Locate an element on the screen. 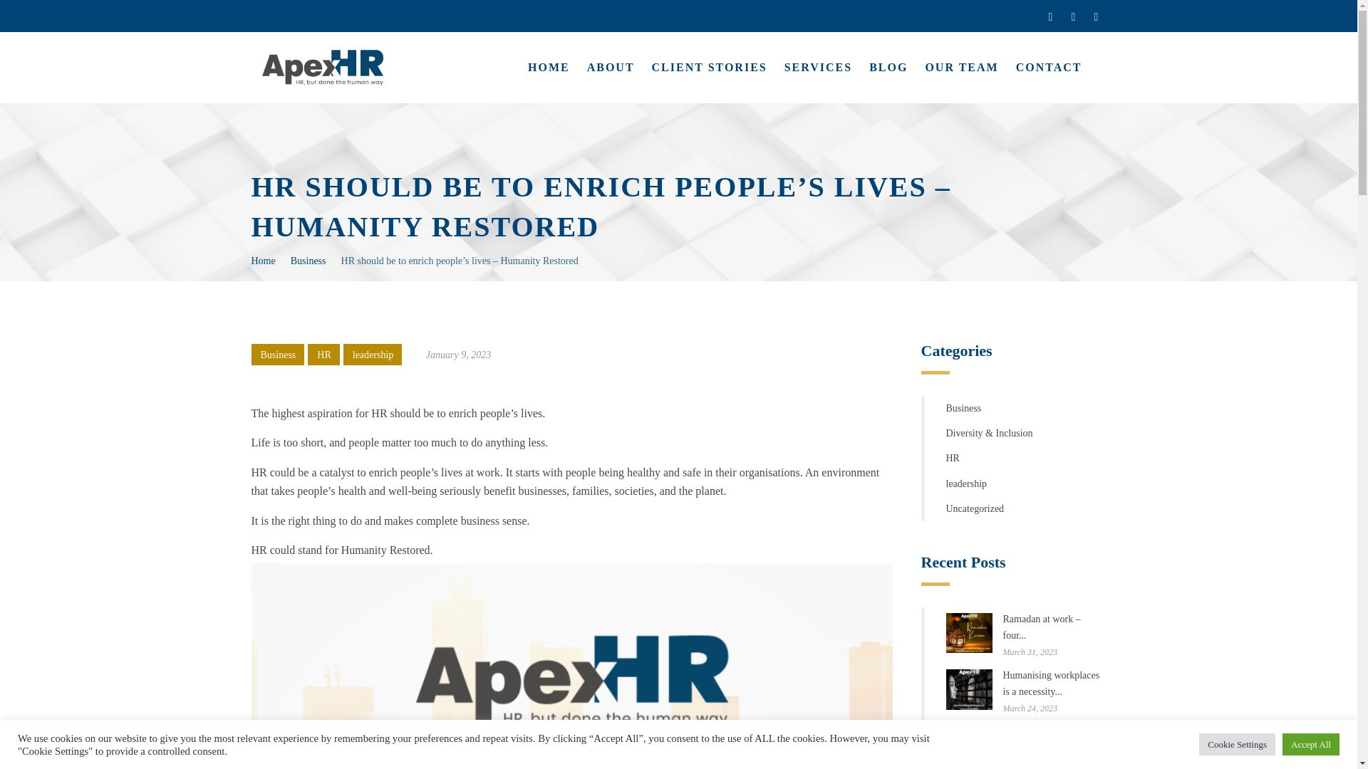 The height and width of the screenshot is (769, 1368). View all posts in leadership is located at coordinates (373, 355).